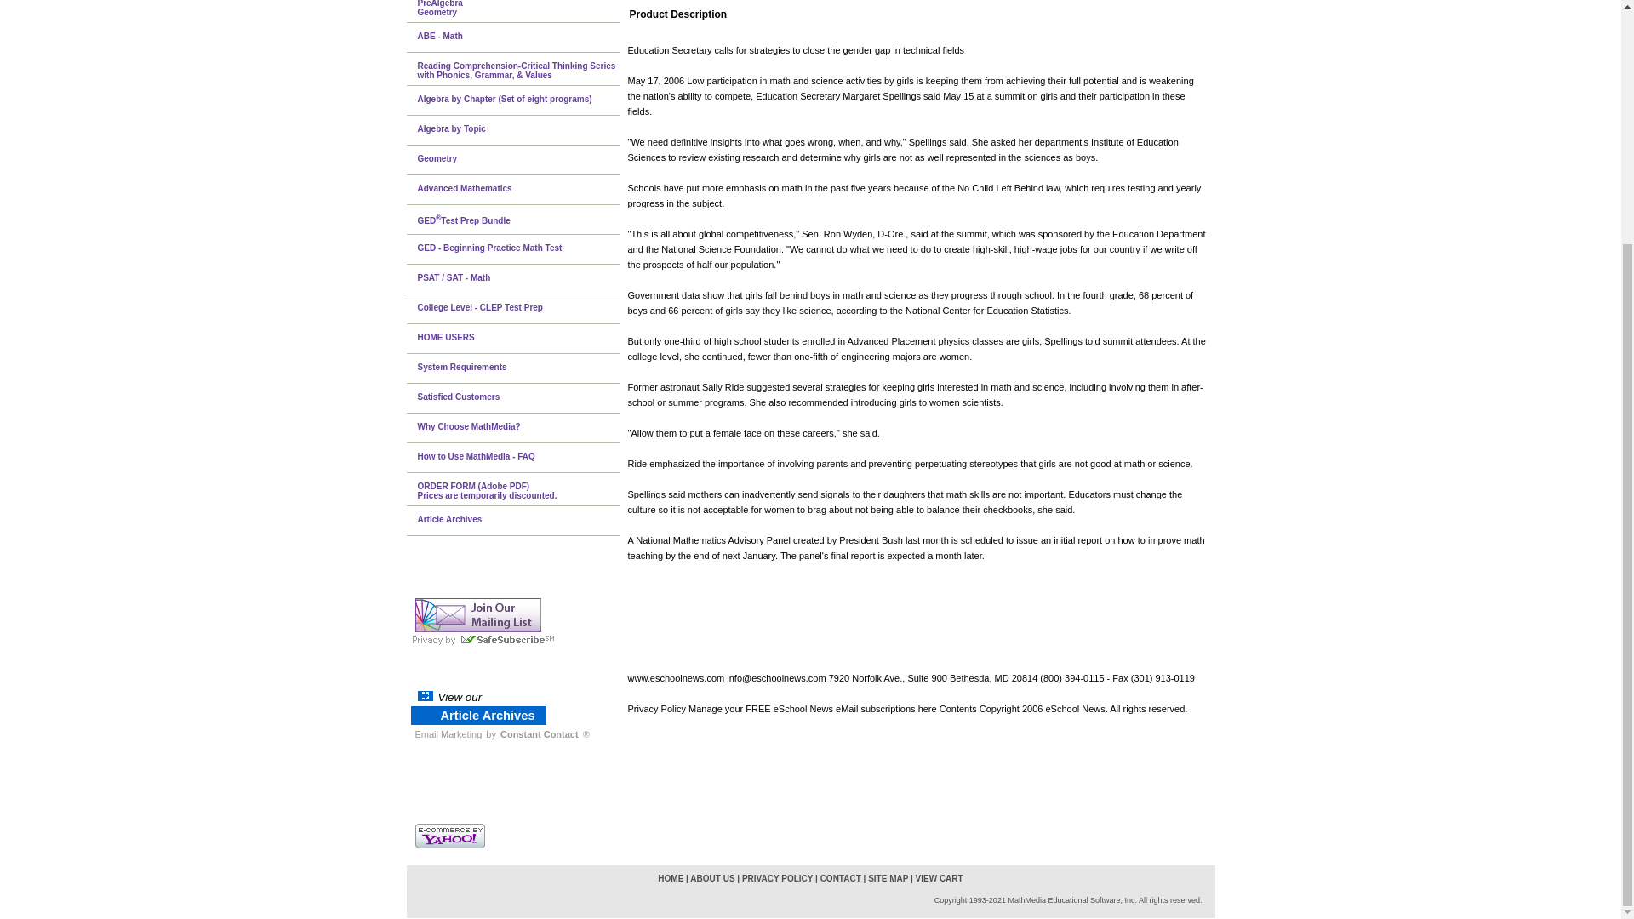 The width and height of the screenshot is (1634, 919). What do you see at coordinates (448, 733) in the screenshot?
I see `Email Marketing` at bounding box center [448, 733].